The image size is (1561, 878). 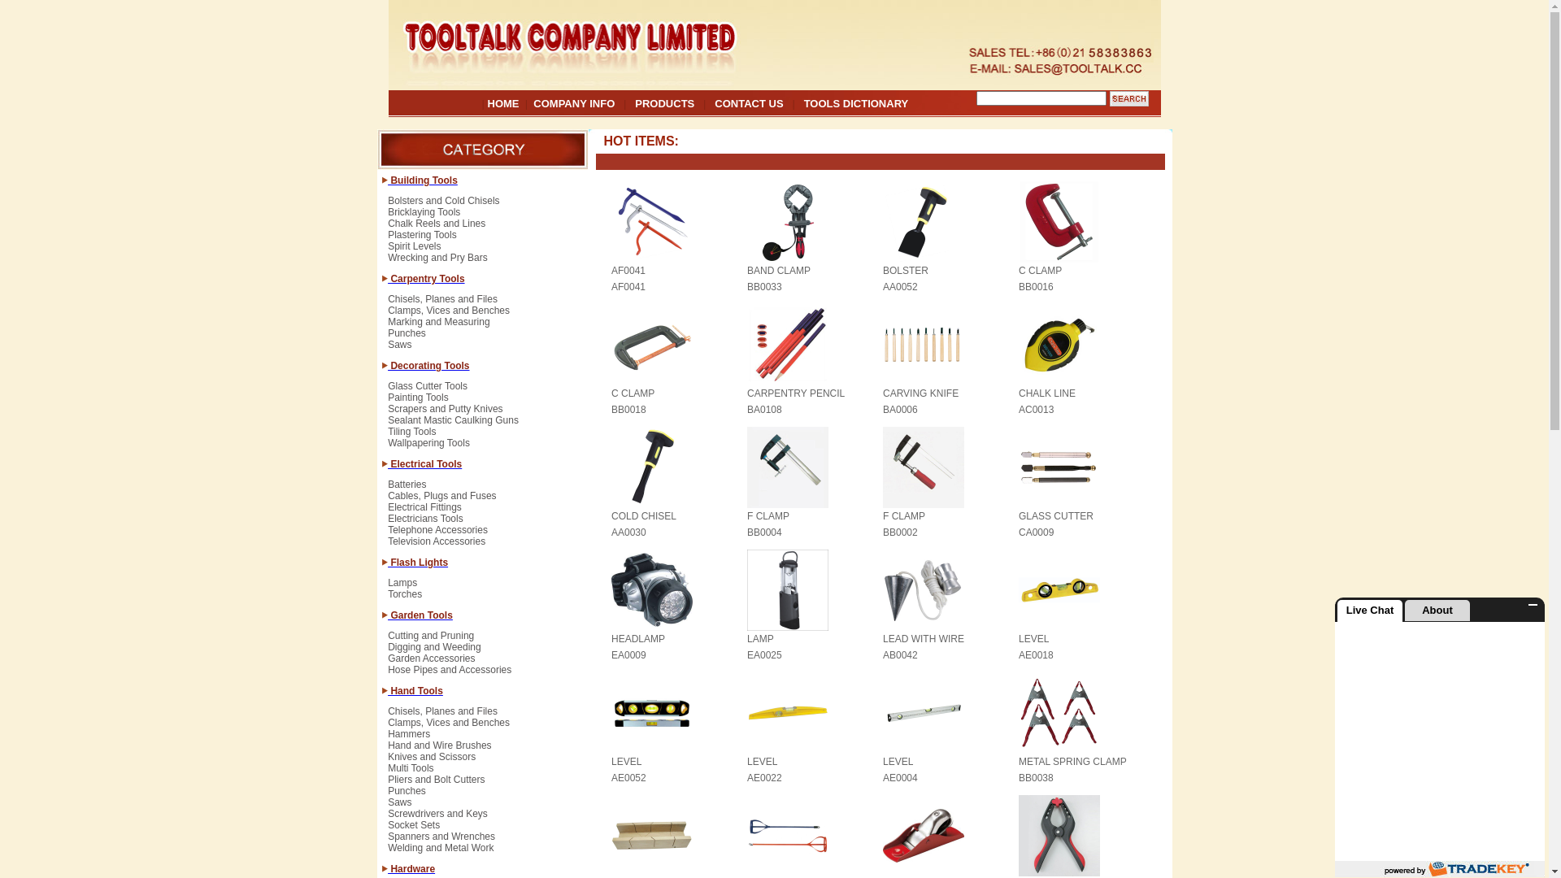 I want to click on Lamps, so click(x=402, y=589).